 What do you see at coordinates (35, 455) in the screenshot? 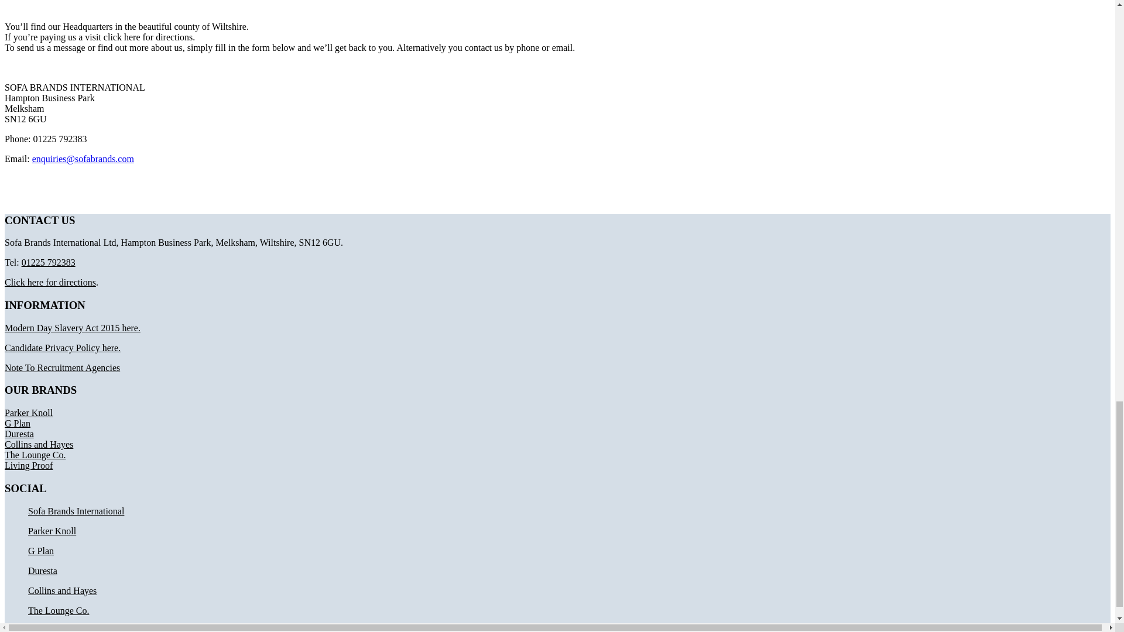
I see `The Lounge Co.` at bounding box center [35, 455].